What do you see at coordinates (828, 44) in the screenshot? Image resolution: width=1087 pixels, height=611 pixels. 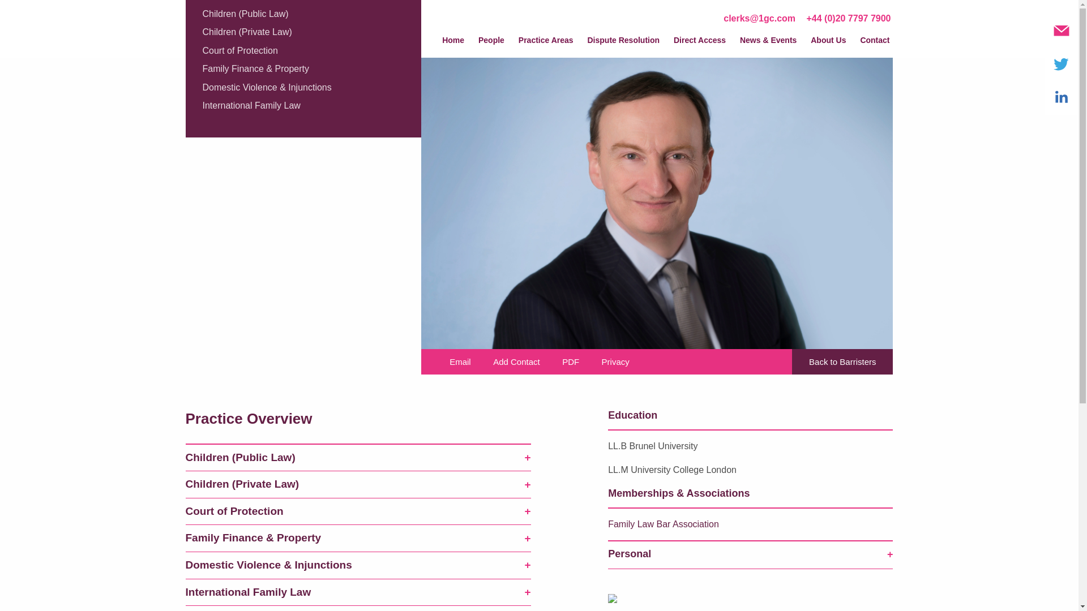 I see `About Us` at bounding box center [828, 44].